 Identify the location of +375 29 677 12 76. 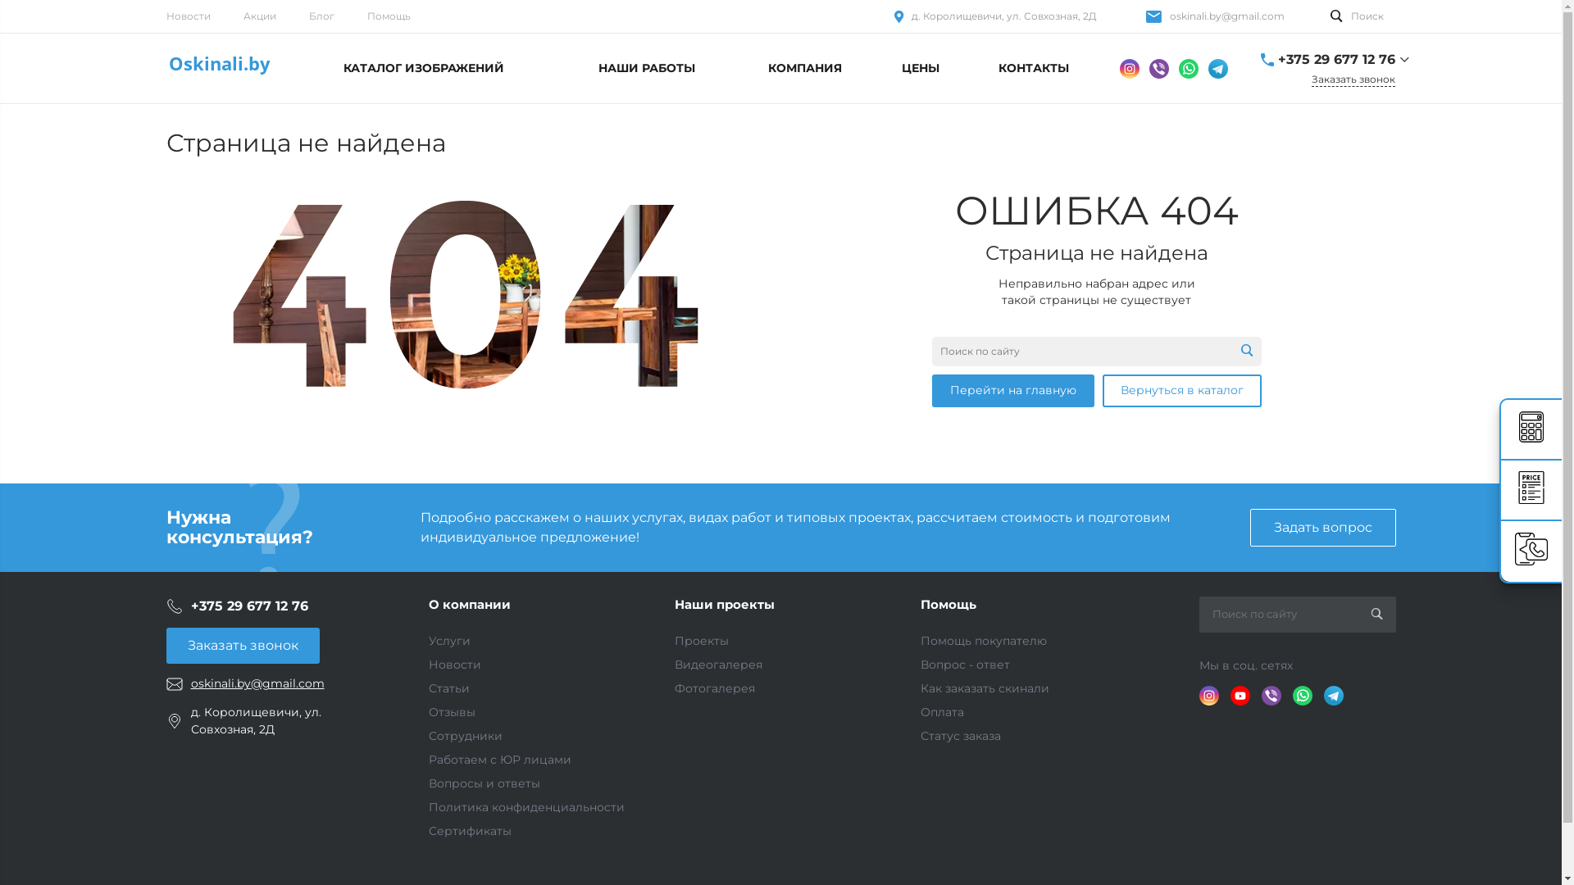
(249, 606).